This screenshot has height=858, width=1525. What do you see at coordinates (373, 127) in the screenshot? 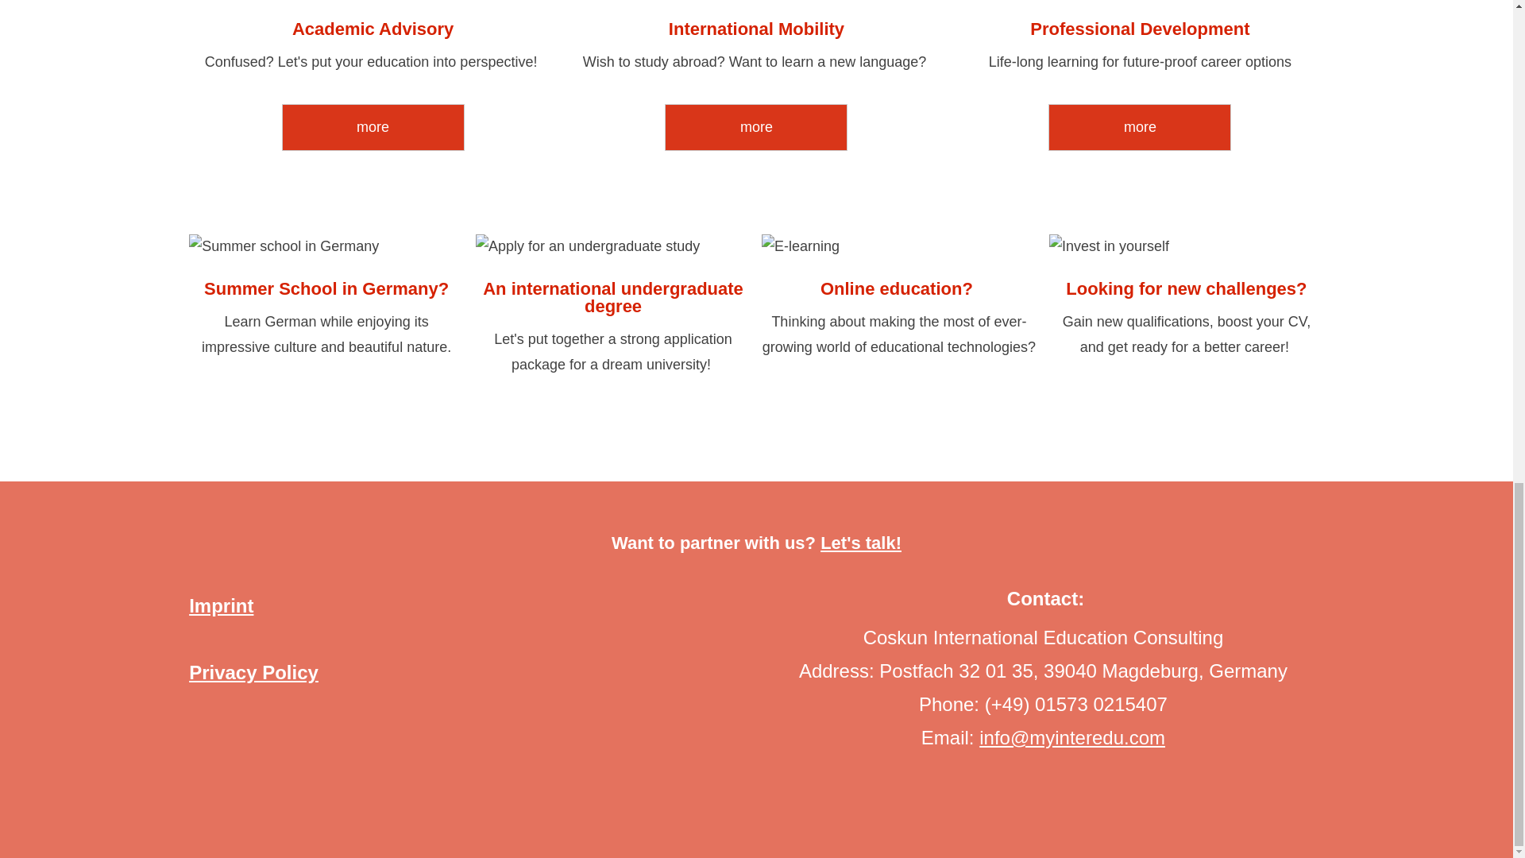
I see `more` at bounding box center [373, 127].